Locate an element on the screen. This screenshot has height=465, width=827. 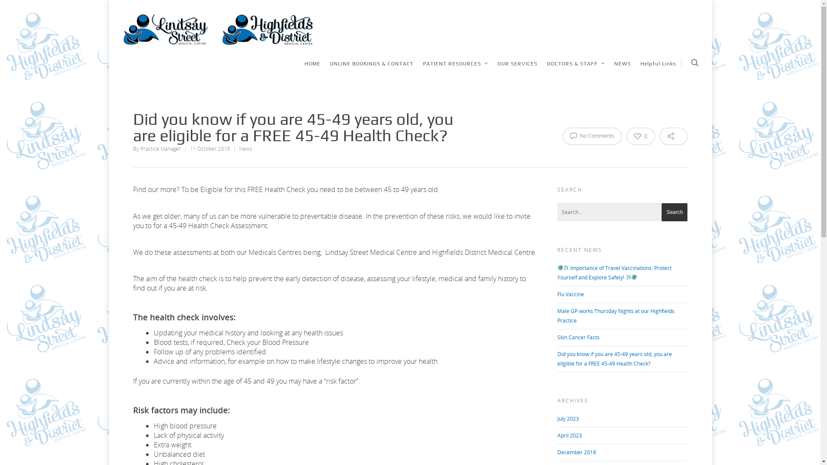
December 2018 is located at coordinates (577, 452).